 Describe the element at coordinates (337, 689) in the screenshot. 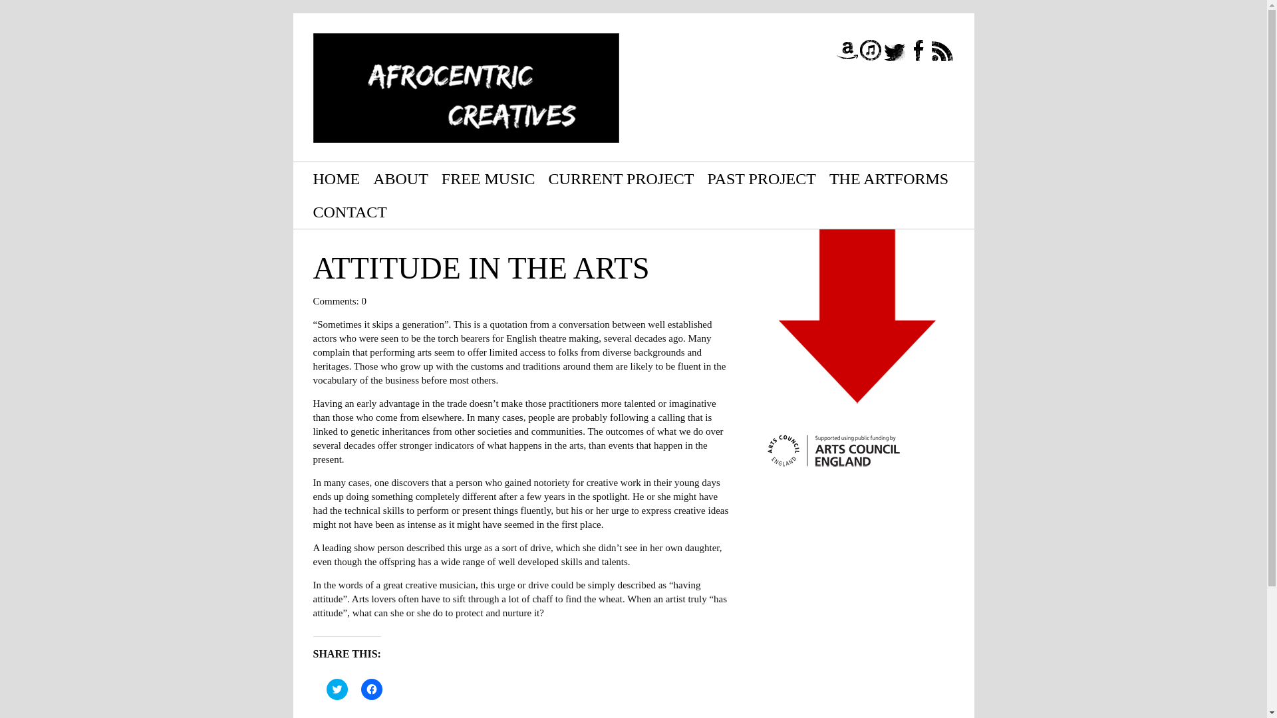

I see `Click to share on Twitter` at that location.